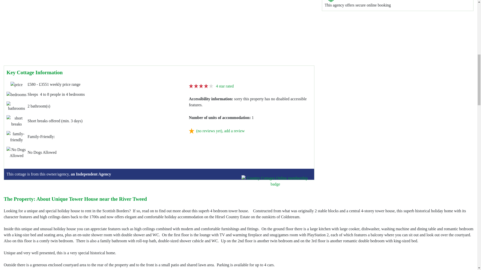  What do you see at coordinates (20, 0) in the screenshot?
I see `Unique Tower House near the River Tweed - thumbnail photo 6` at bounding box center [20, 0].